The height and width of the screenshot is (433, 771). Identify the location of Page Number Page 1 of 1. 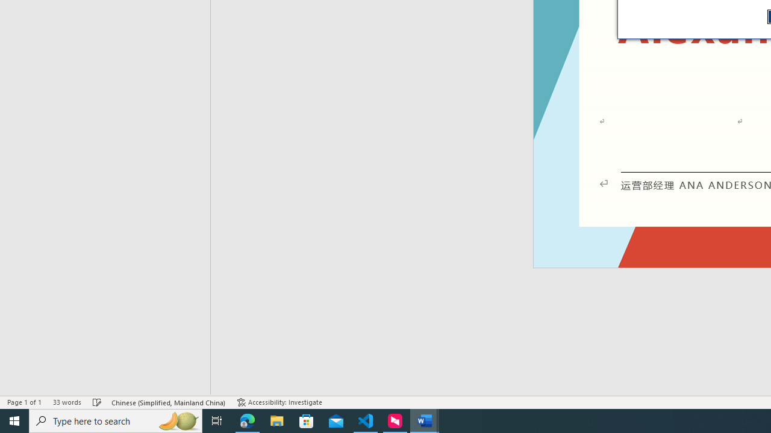
(24, 402).